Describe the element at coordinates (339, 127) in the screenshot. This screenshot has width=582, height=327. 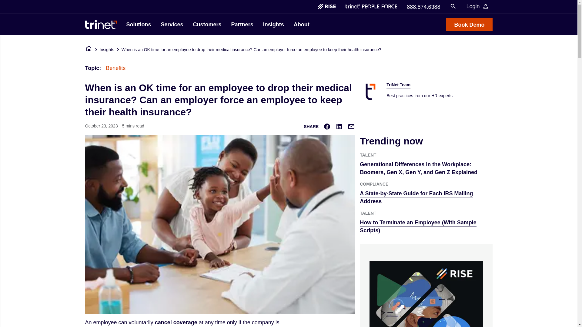
I see `Share on LinkedIn` at that location.